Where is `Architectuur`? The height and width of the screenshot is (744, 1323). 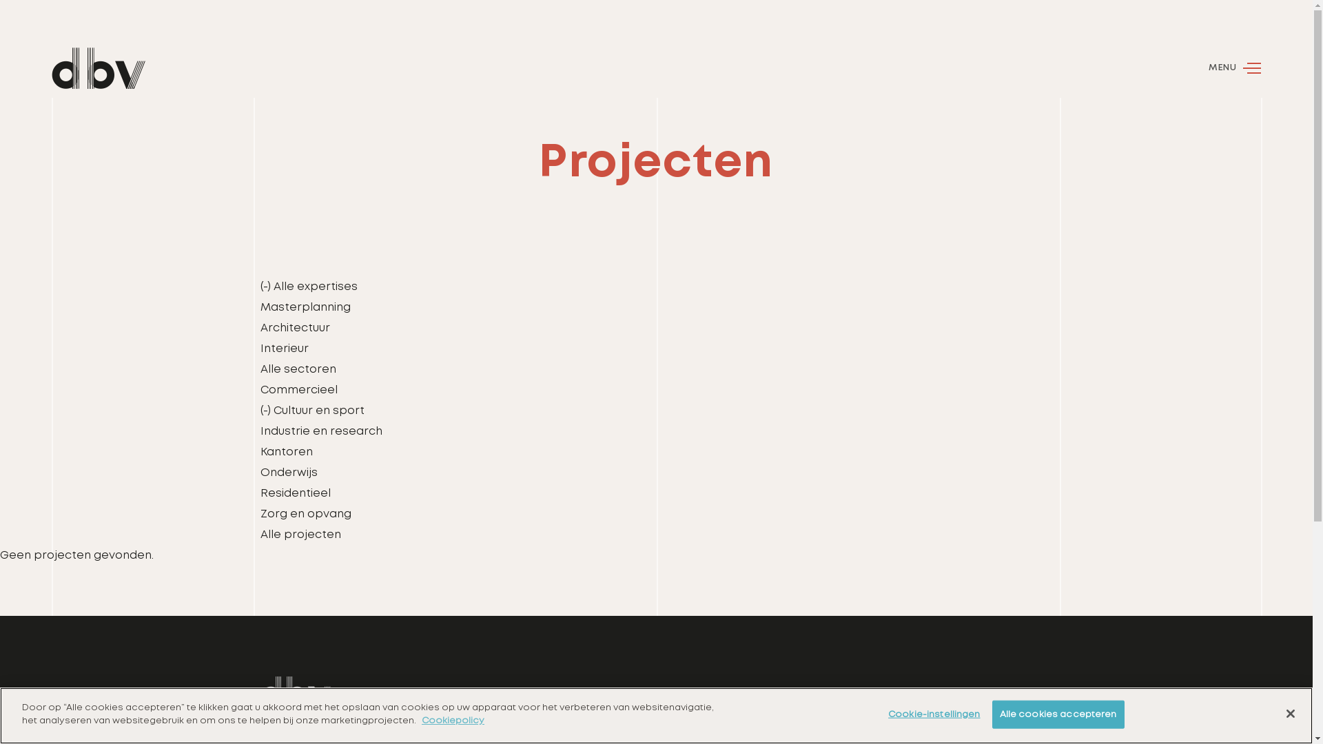 Architectuur is located at coordinates (295, 328).